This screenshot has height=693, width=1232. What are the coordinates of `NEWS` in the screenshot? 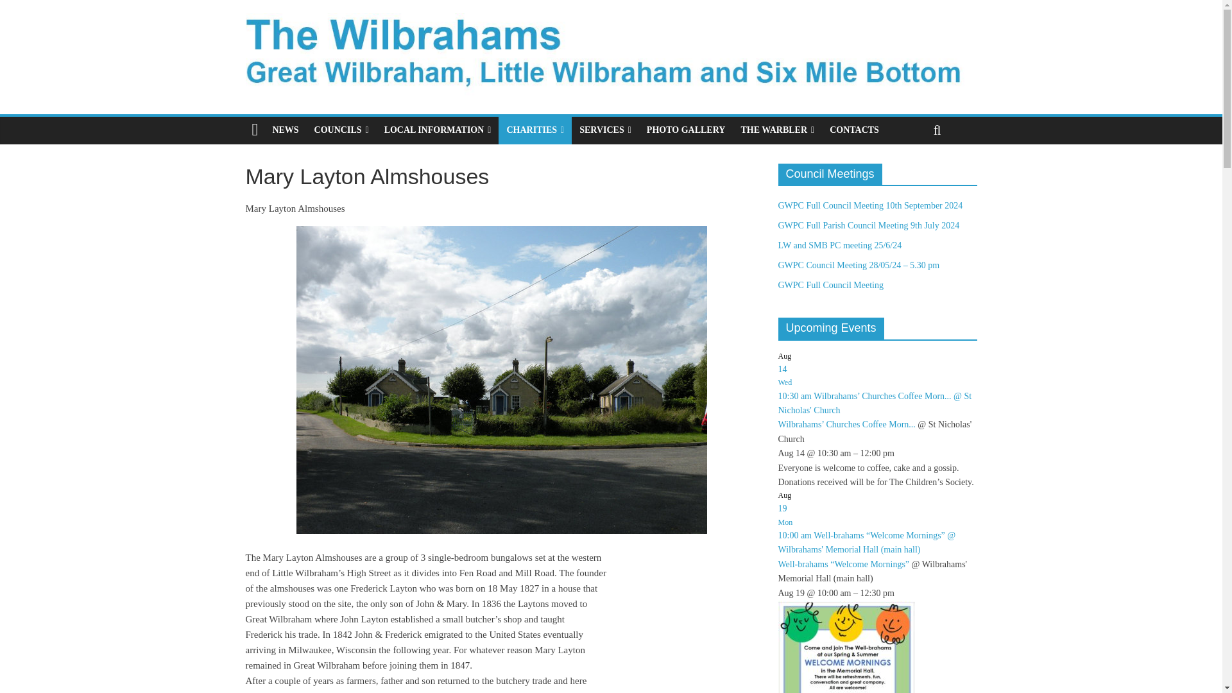 It's located at (285, 130).